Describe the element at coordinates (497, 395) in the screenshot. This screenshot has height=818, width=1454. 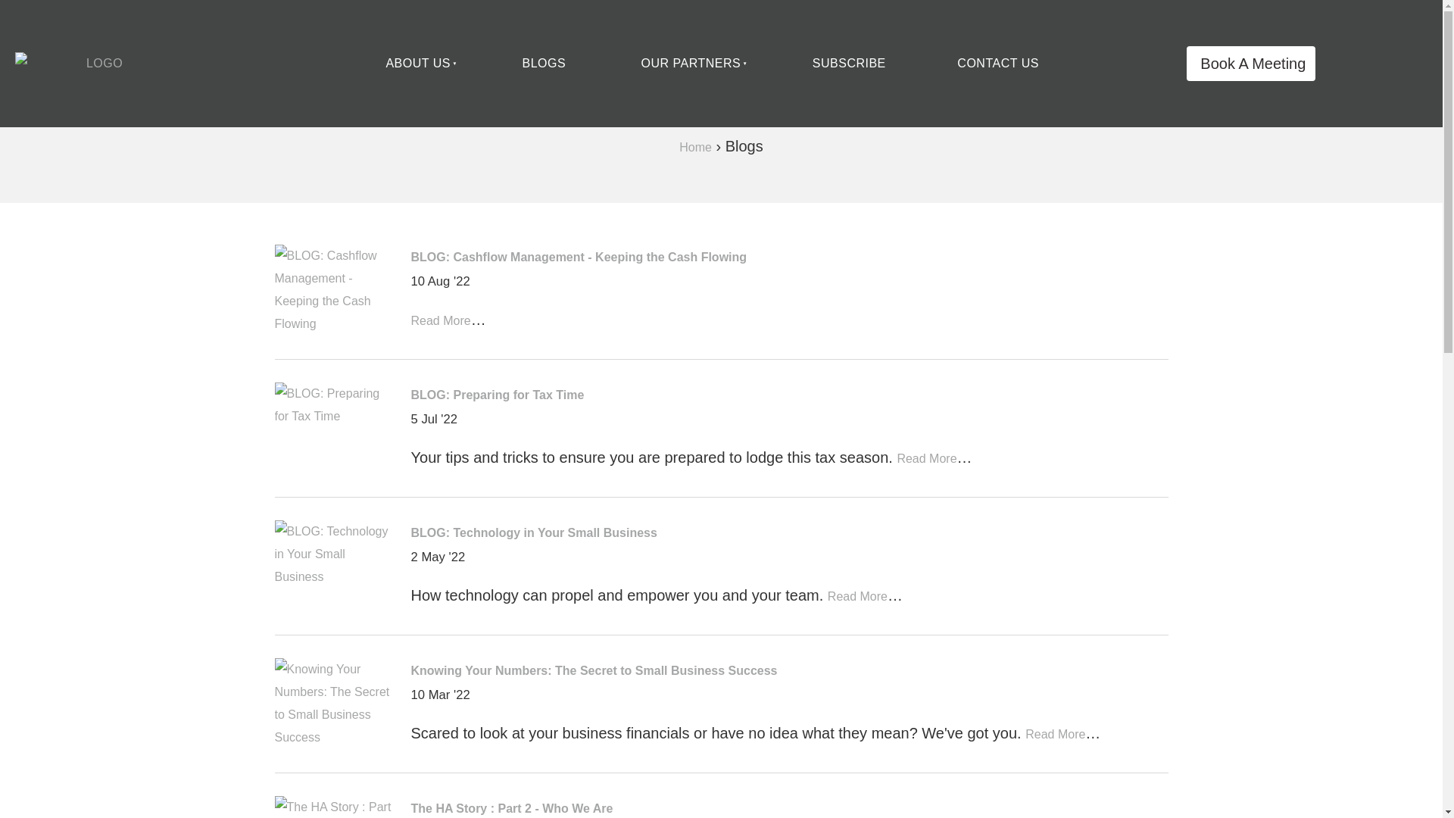
I see `BLOG: Preparing for Tax Time` at that location.